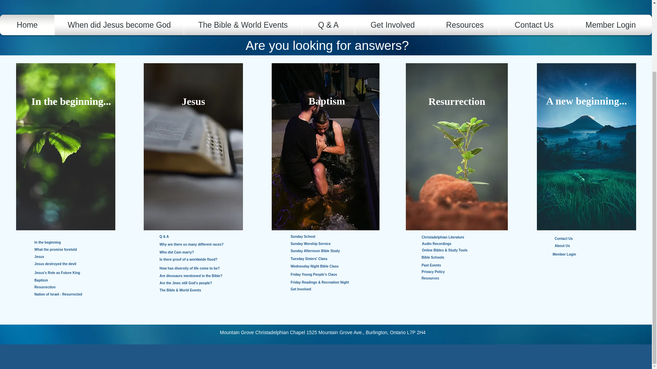  Describe the element at coordinates (62, 249) in the screenshot. I see `What the promise foretold` at that location.